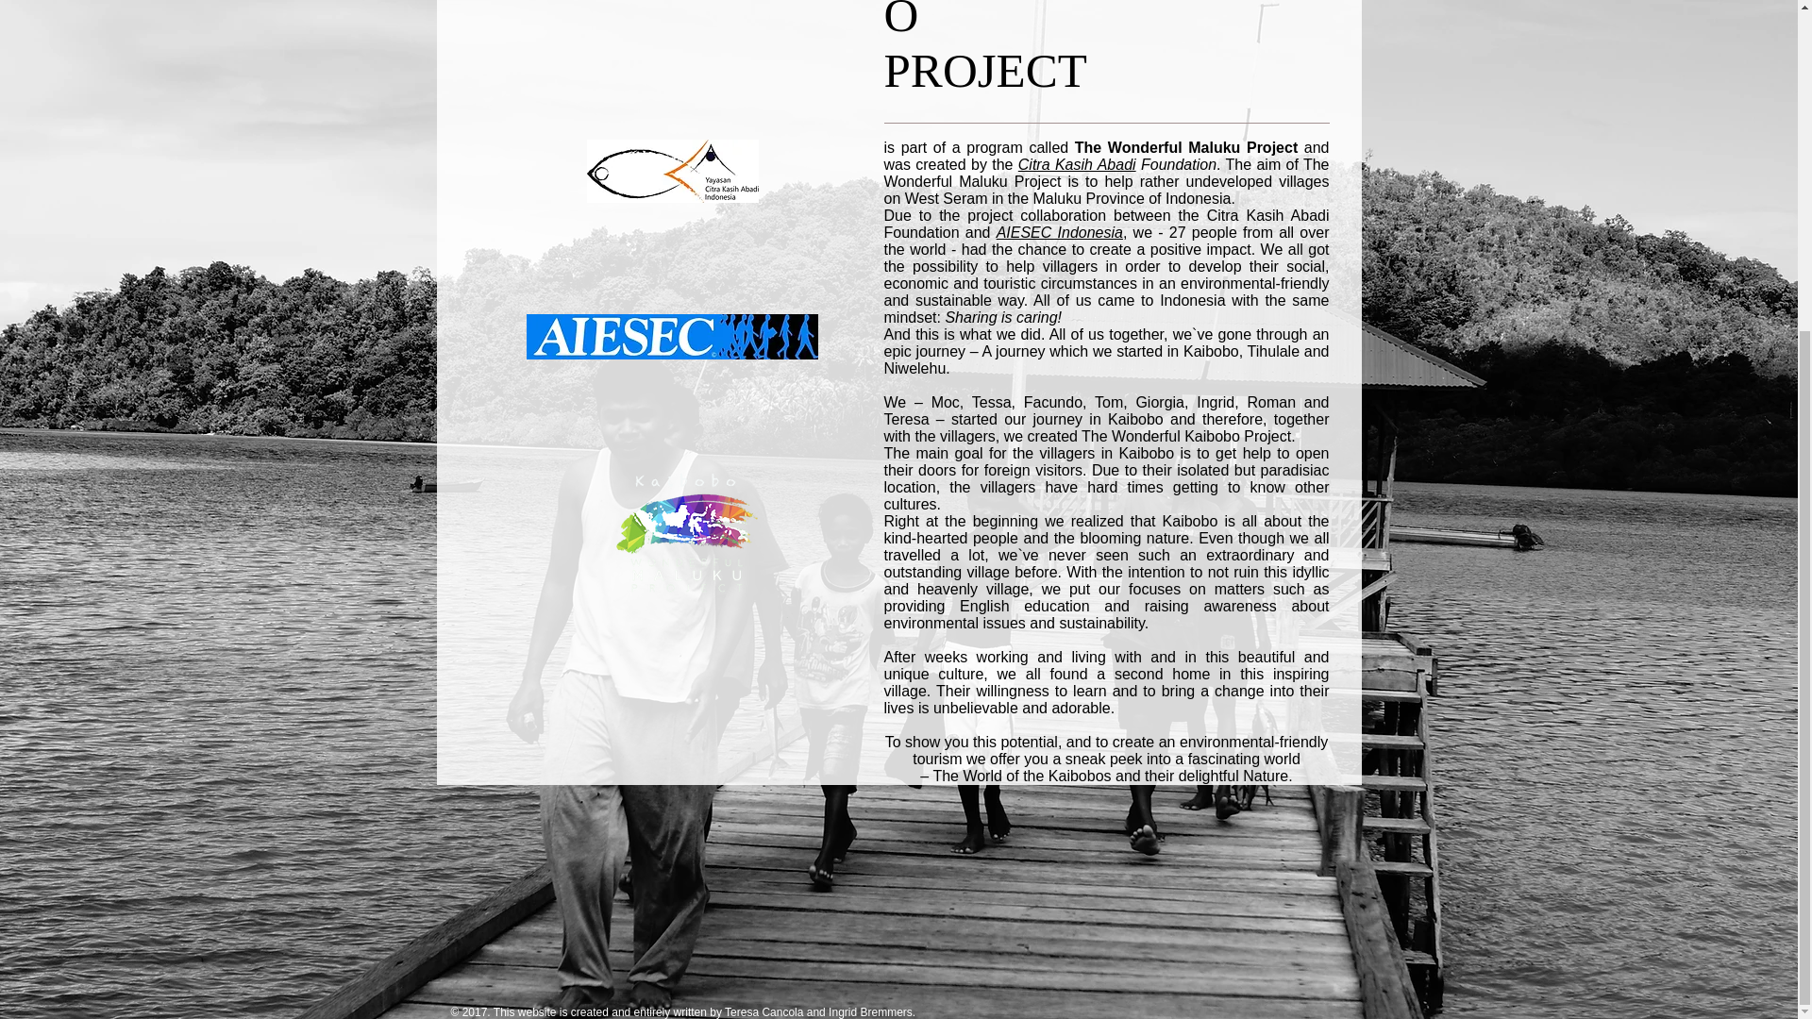 This screenshot has width=1812, height=1019. Describe the element at coordinates (673, 170) in the screenshot. I see `The Wonderful Maluku Project` at that location.